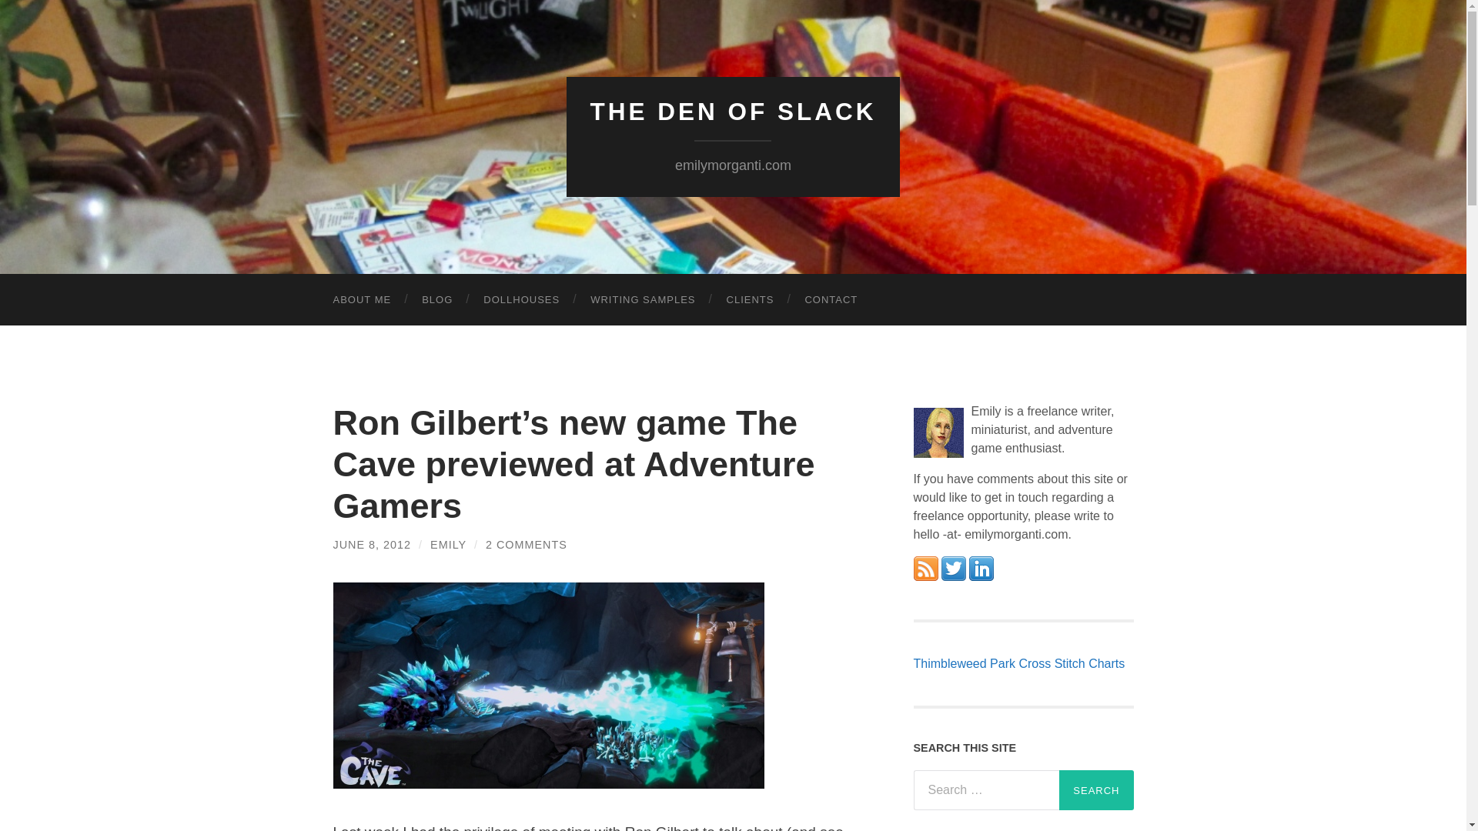 The image size is (1478, 831). Describe the element at coordinates (642, 300) in the screenshot. I see `WRITING SAMPLES` at that location.